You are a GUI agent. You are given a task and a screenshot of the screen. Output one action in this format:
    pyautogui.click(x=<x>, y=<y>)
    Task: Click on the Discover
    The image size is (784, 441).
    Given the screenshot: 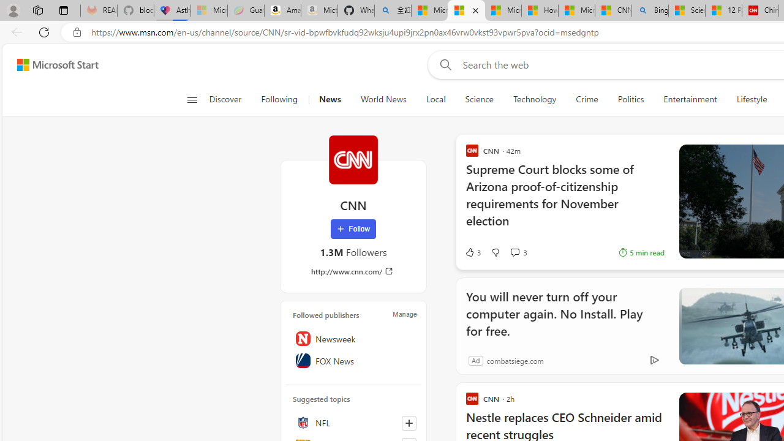 What is the action you would take?
    pyautogui.click(x=230, y=99)
    